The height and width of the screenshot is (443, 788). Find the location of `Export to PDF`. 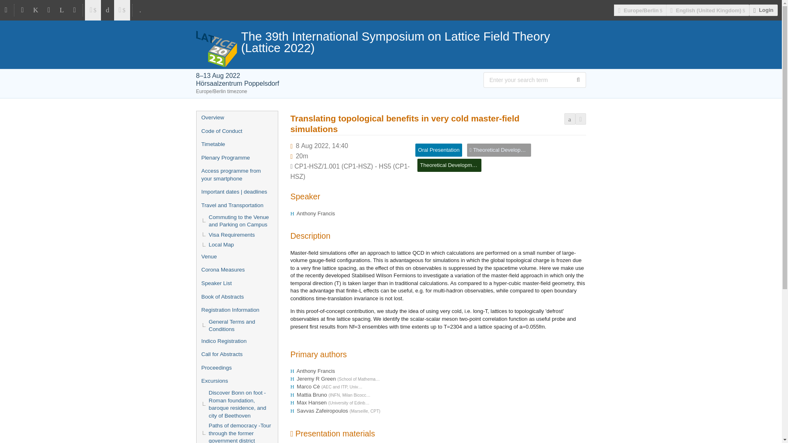

Export to PDF is located at coordinates (570, 119).